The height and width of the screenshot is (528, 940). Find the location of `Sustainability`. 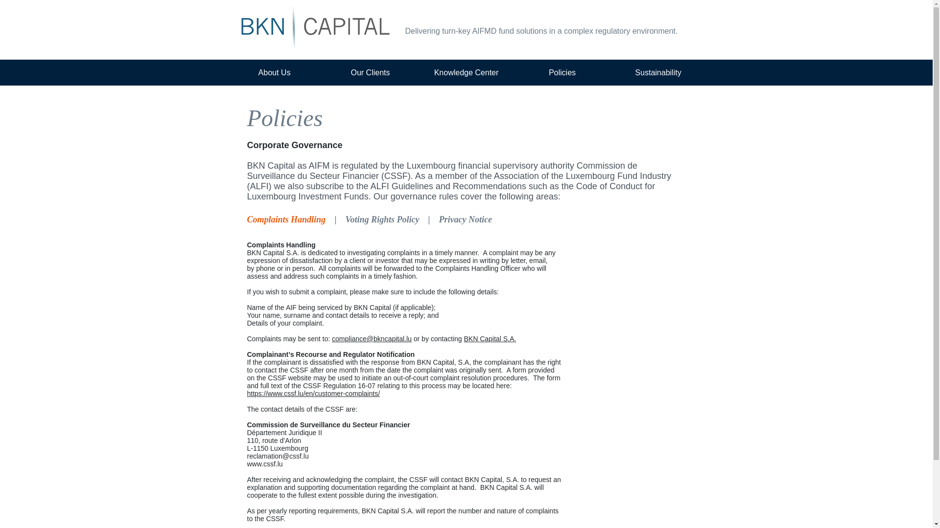

Sustainability is located at coordinates (658, 72).